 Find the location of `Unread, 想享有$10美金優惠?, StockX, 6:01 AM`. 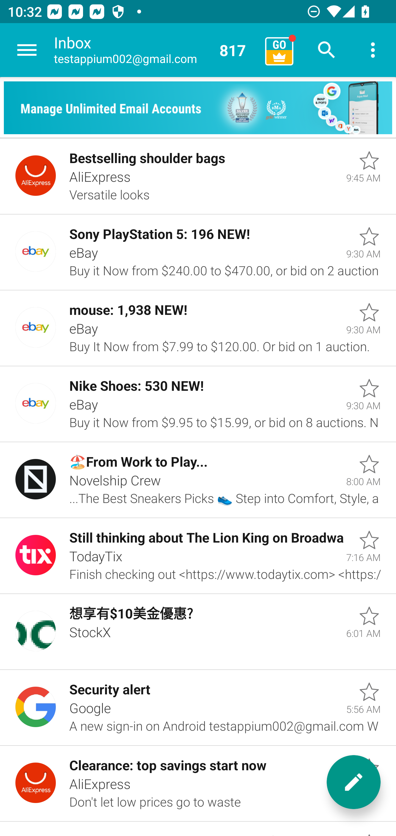

Unread, 想享有$10美金優惠?, StockX, 6:01 AM is located at coordinates (198, 632).